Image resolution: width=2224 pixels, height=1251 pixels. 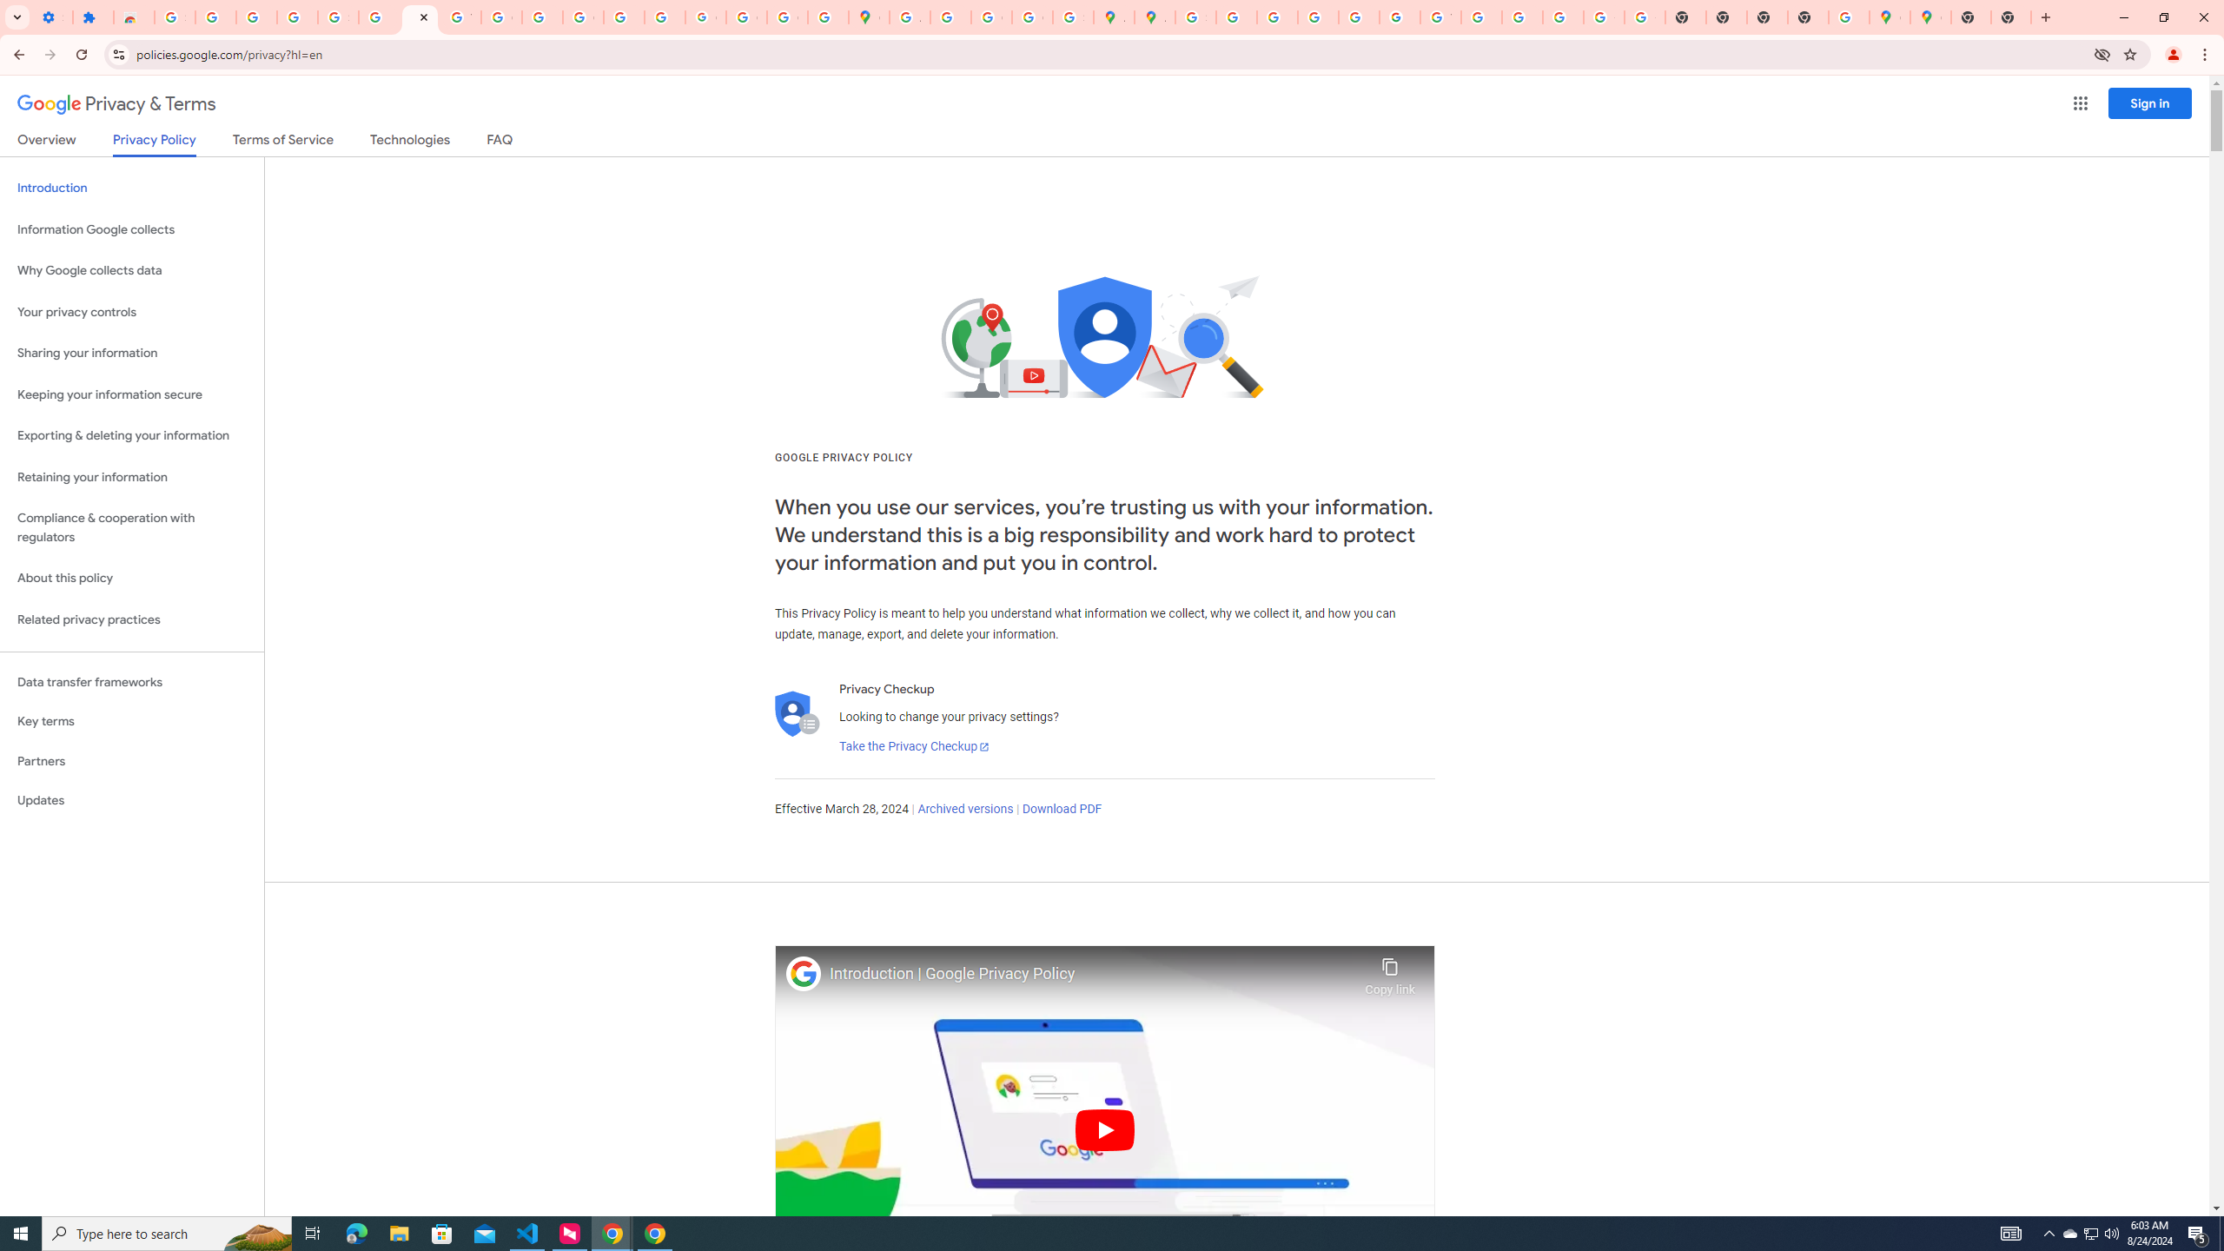 I want to click on Sign in - Google Accounts, so click(x=1195, y=17).